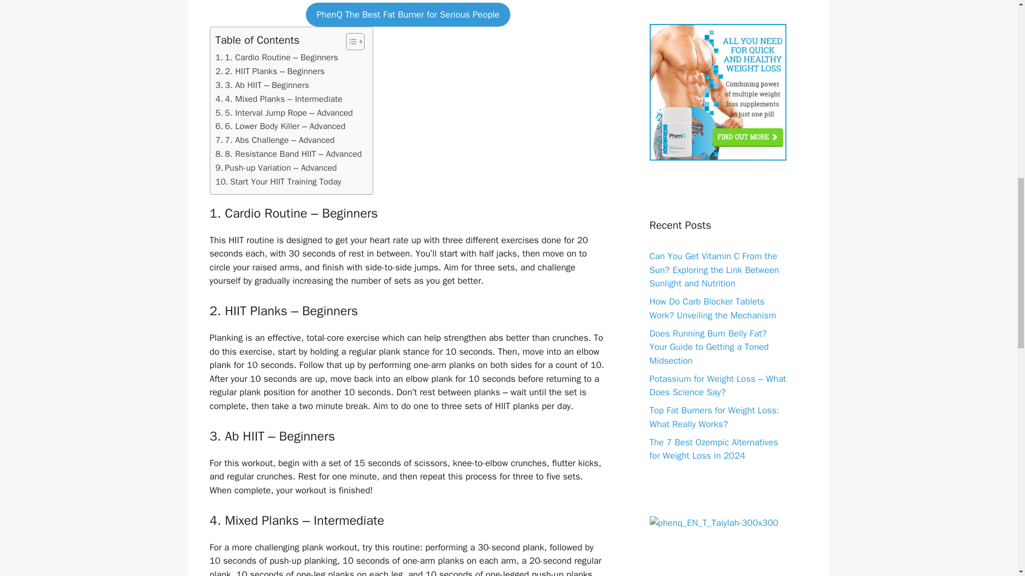 The width and height of the screenshot is (1025, 576). I want to click on Start Your HIIT Training Today, so click(278, 182).